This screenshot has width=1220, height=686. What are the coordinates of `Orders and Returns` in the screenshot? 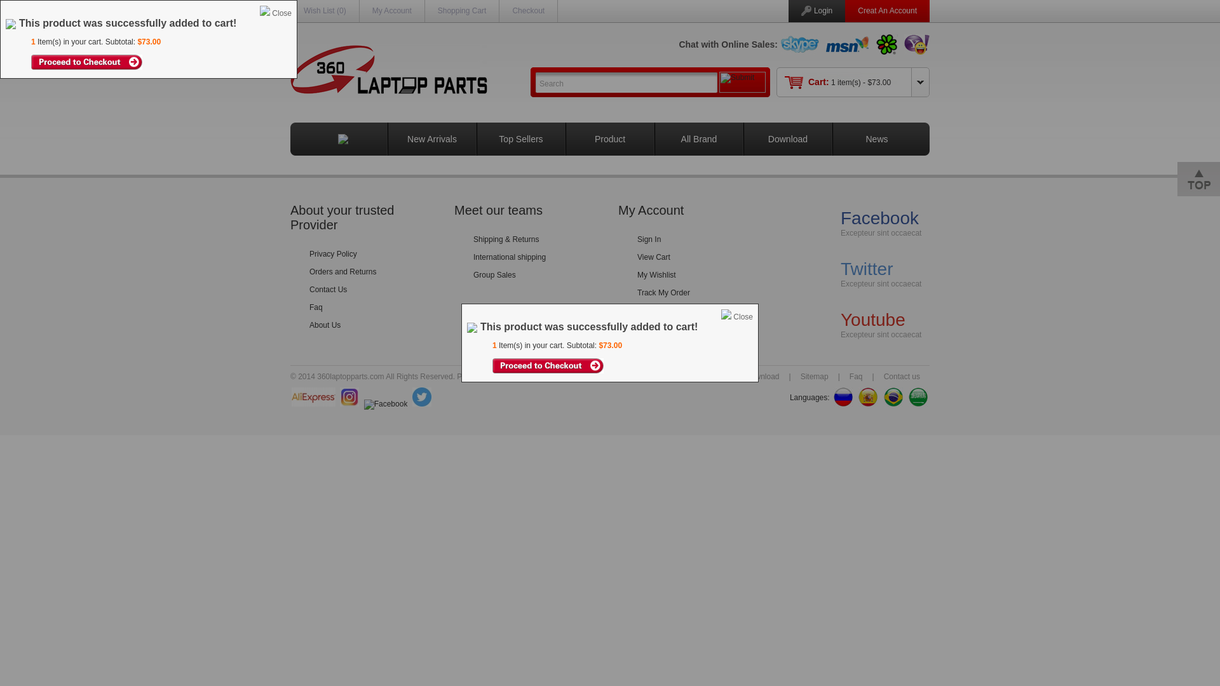 It's located at (343, 272).